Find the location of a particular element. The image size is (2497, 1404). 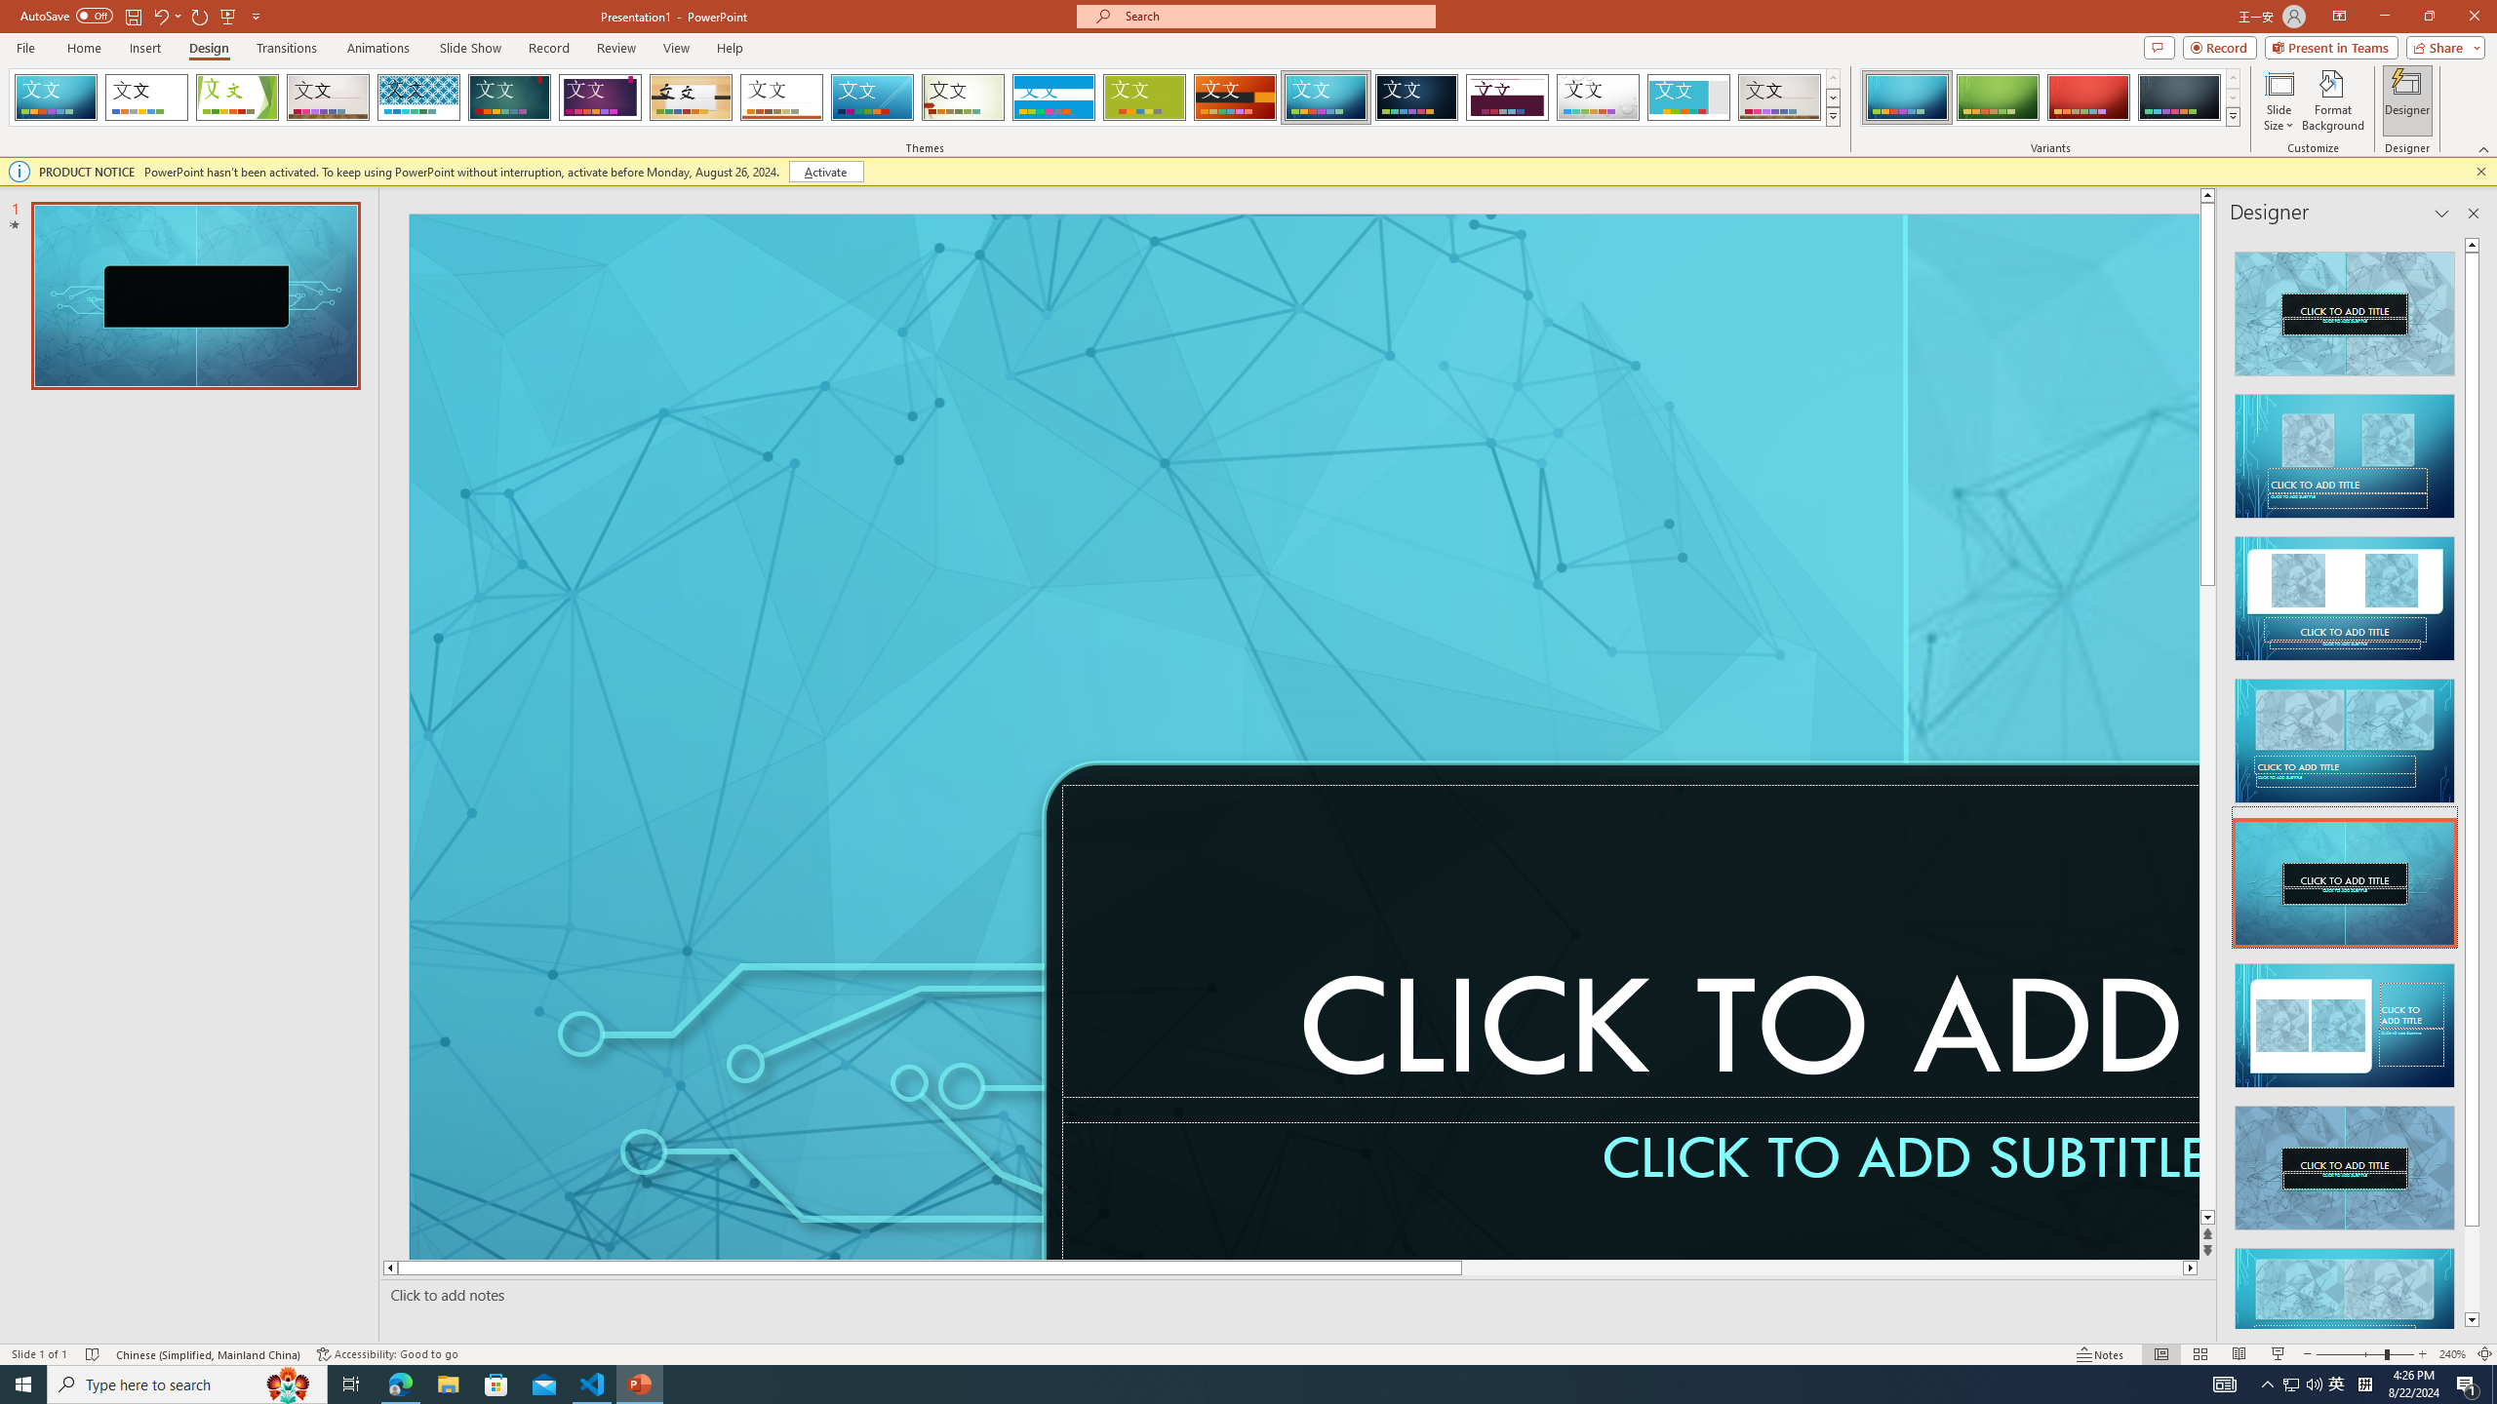

AutomationID: SlideThemesGallery is located at coordinates (925, 97).